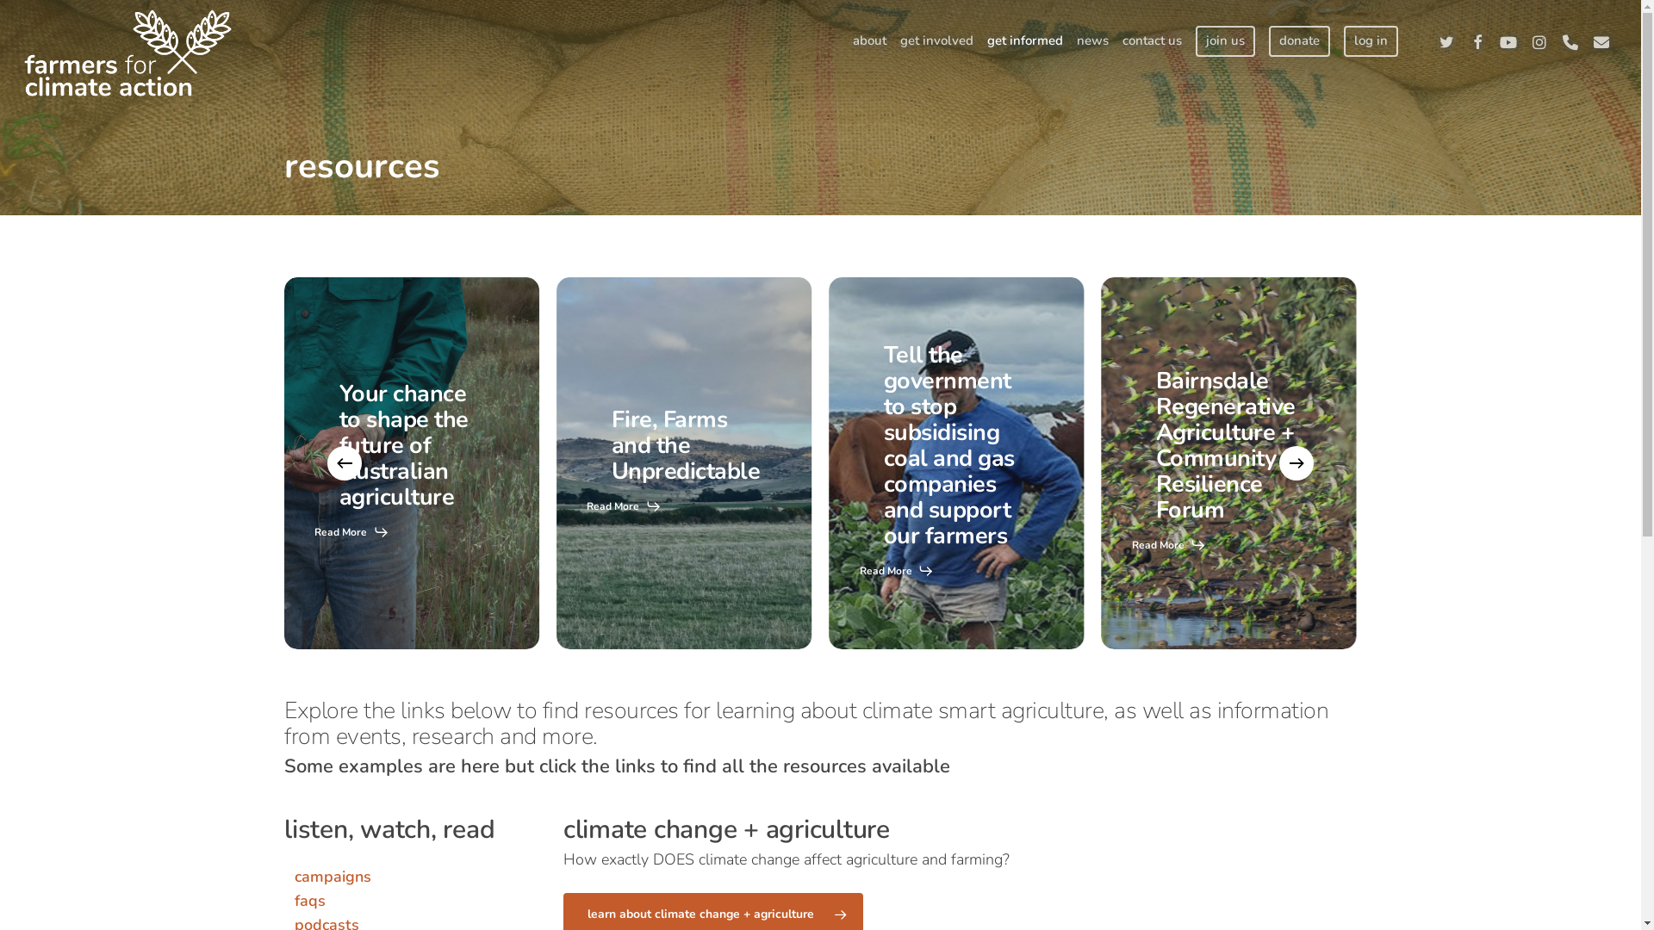 This screenshot has width=1654, height=930. What do you see at coordinates (1371, 41) in the screenshot?
I see `log in` at bounding box center [1371, 41].